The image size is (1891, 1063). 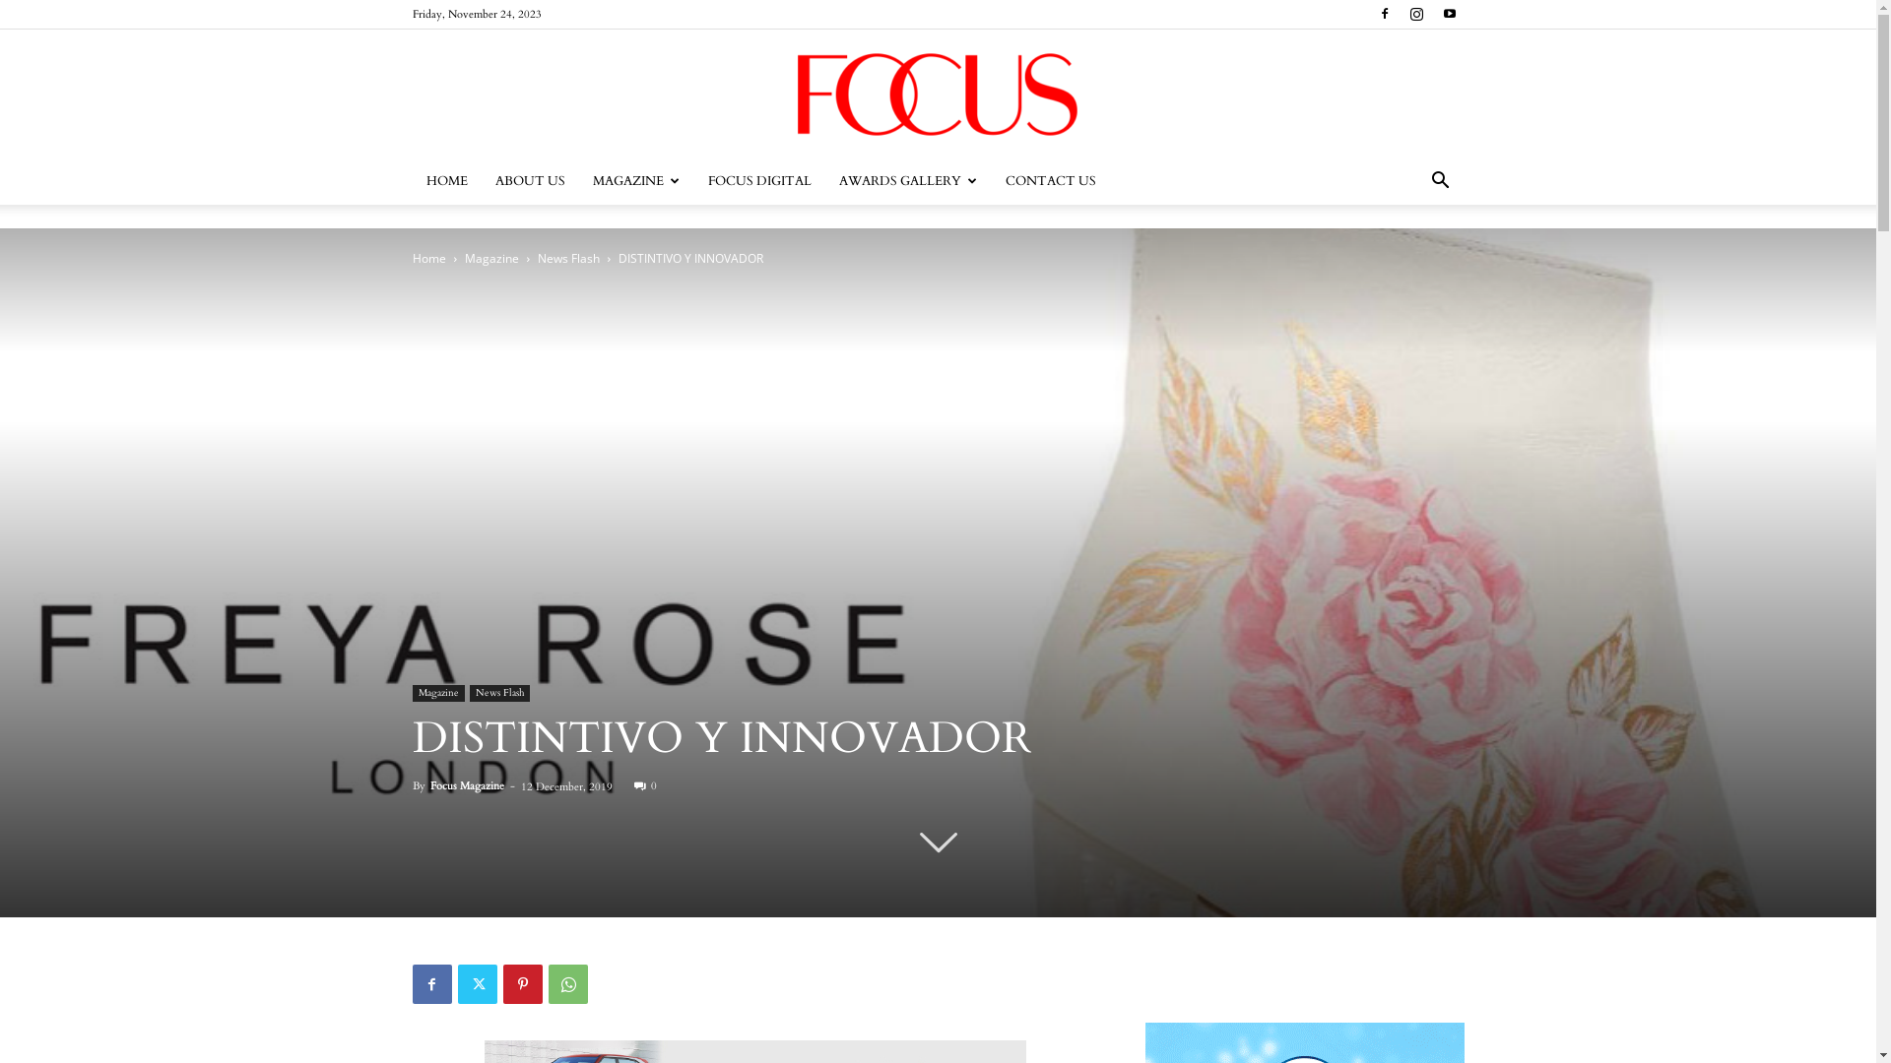 I want to click on Youtube, so click(x=1449, y=14).